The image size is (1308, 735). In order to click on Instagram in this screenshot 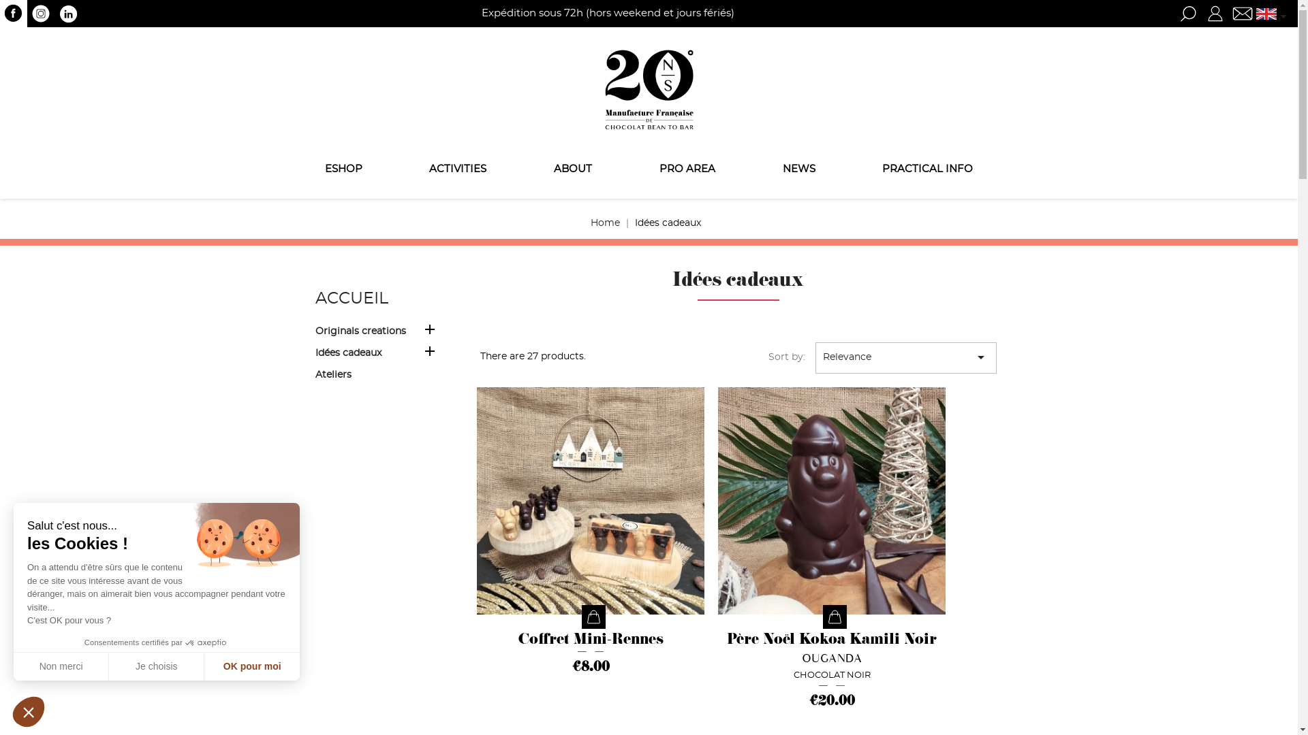, I will do `click(41, 14)`.